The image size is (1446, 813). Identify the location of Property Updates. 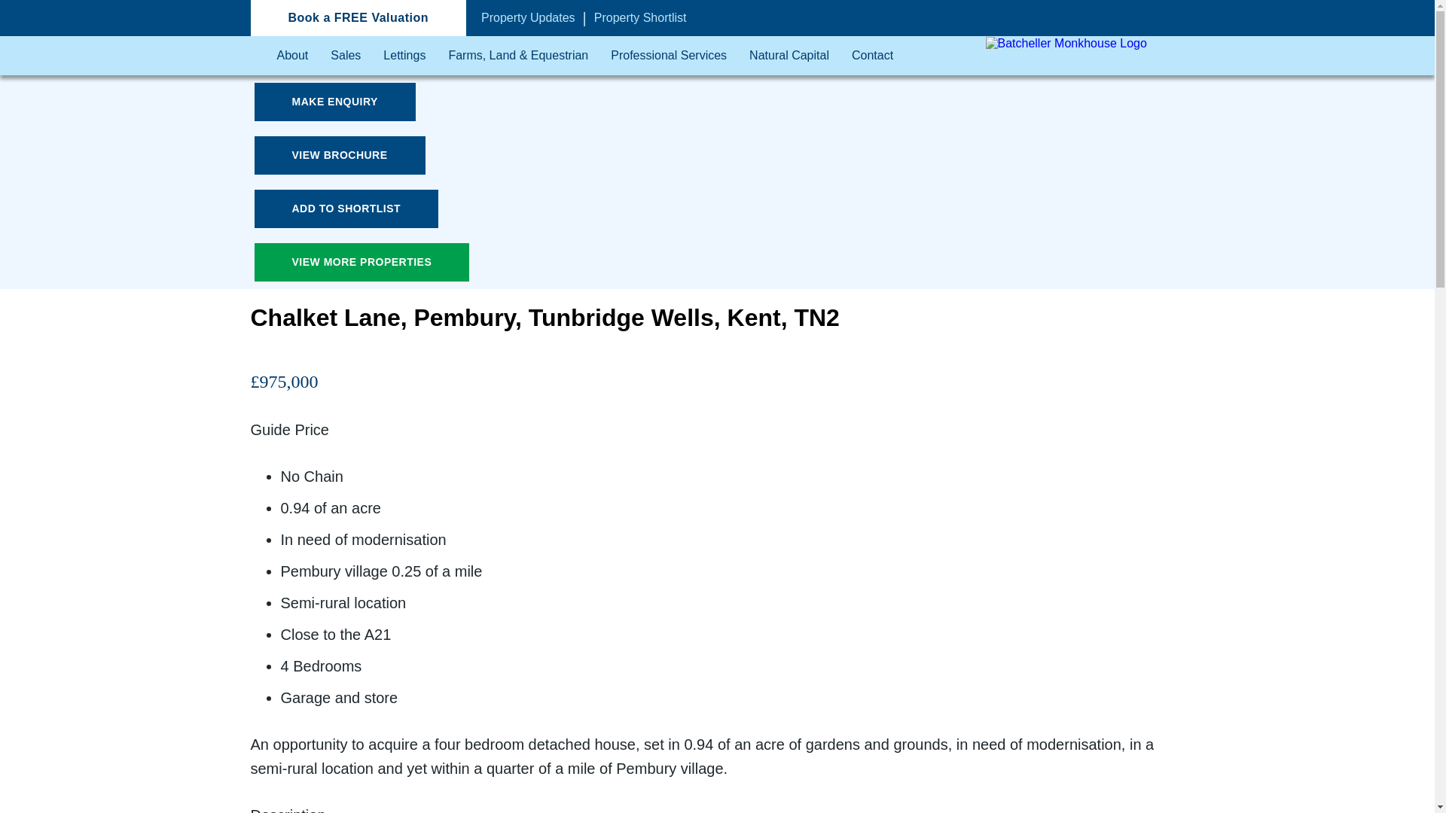
(529, 17).